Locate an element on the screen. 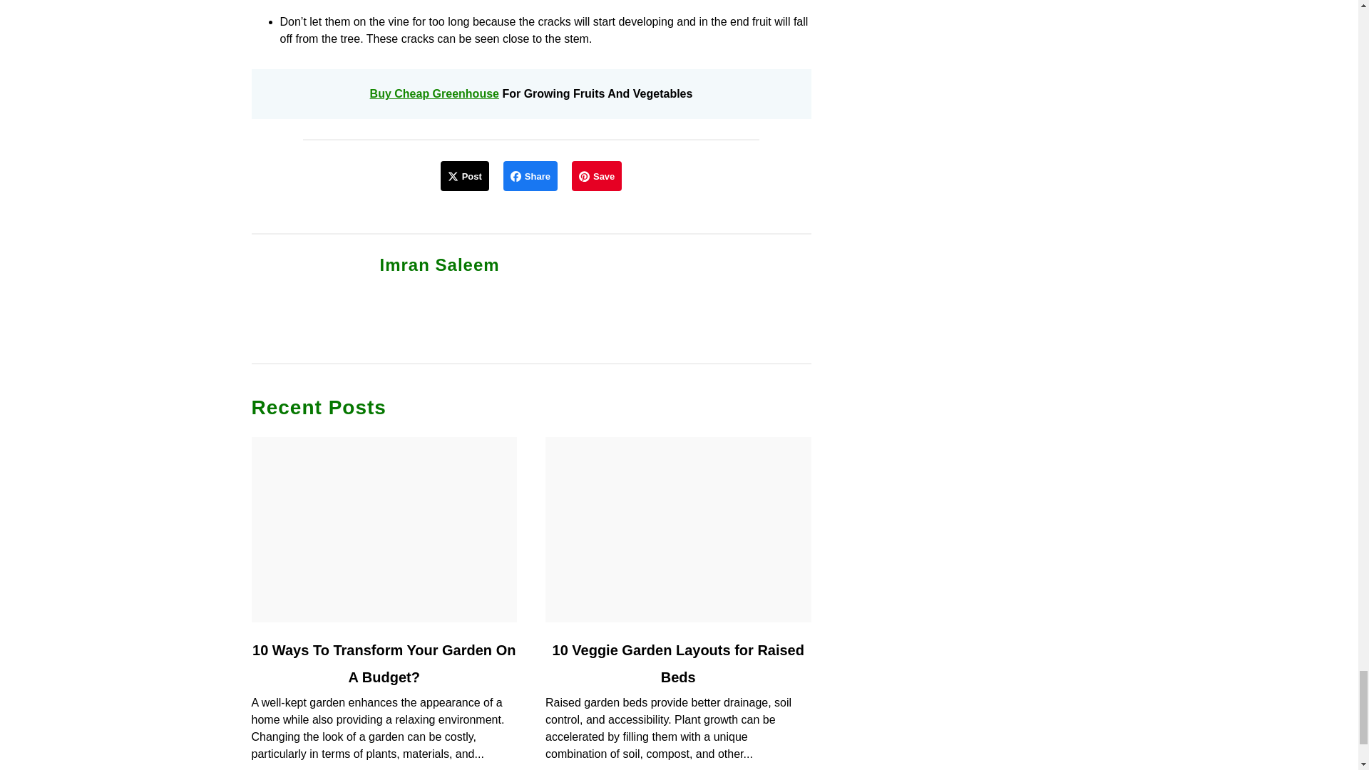  Post is located at coordinates (465, 175).